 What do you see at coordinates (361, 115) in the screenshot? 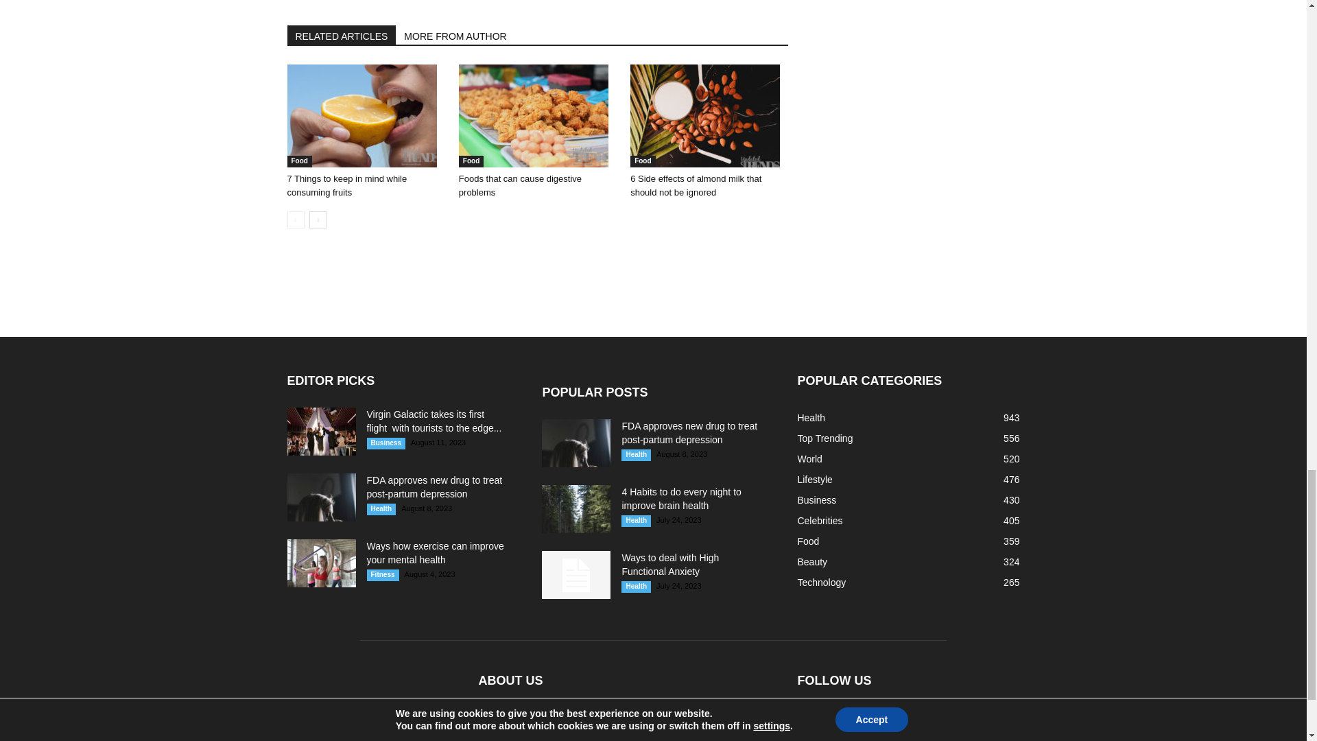
I see `7 Things to keep in mind while consuming fruits` at bounding box center [361, 115].